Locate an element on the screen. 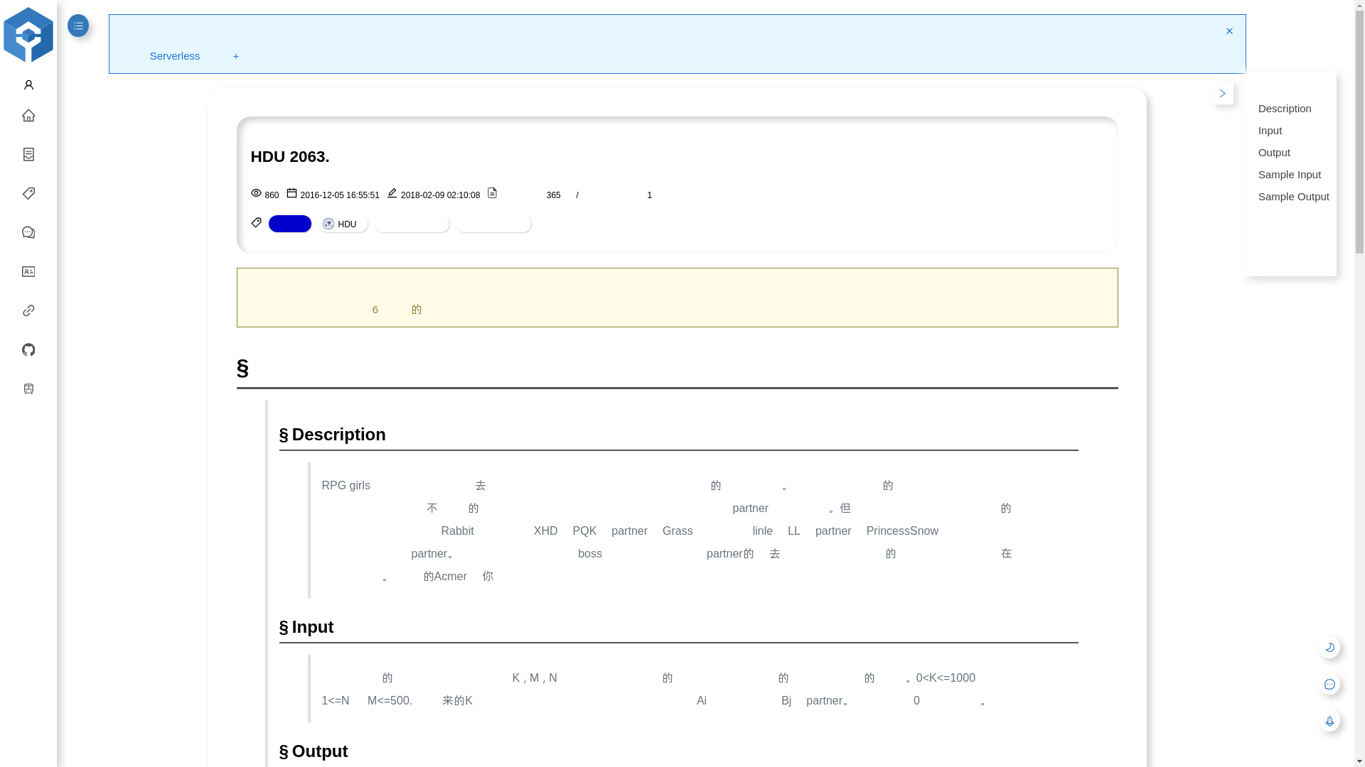 The image size is (1365, 767). Sample Output is located at coordinates (1290, 196).